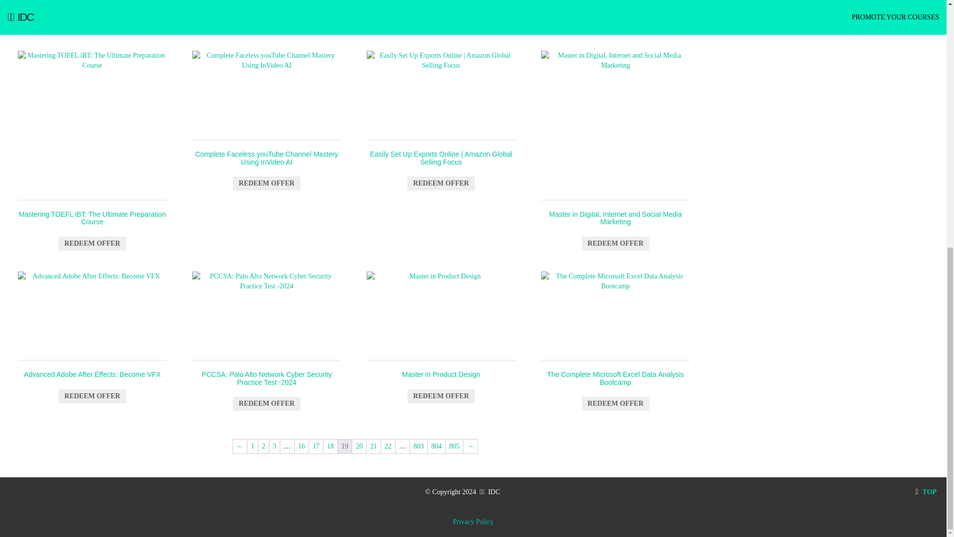 This screenshot has width=954, height=537. I want to click on REDEEM OFFER, so click(92, 23).